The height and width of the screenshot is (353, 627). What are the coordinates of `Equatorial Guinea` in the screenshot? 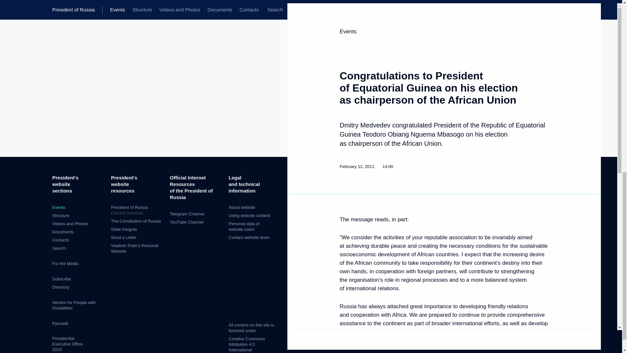 It's located at (436, 155).